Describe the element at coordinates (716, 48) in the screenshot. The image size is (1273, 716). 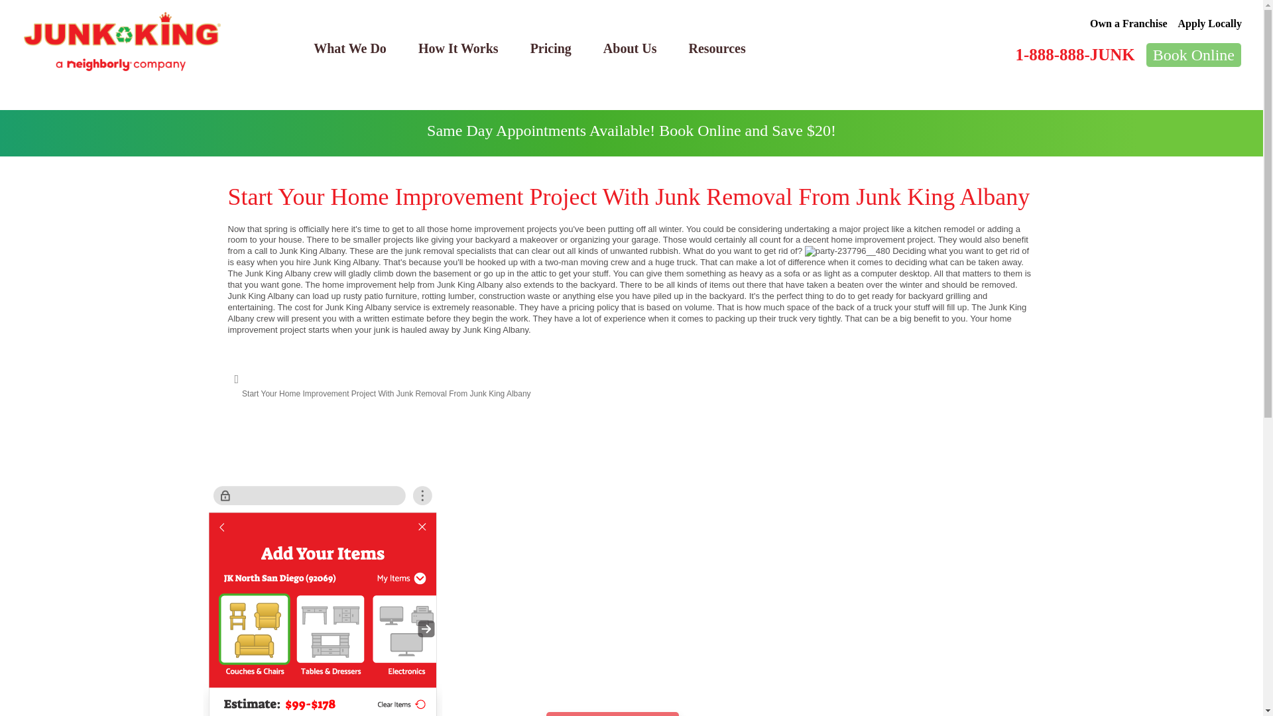
I see `Resources` at that location.